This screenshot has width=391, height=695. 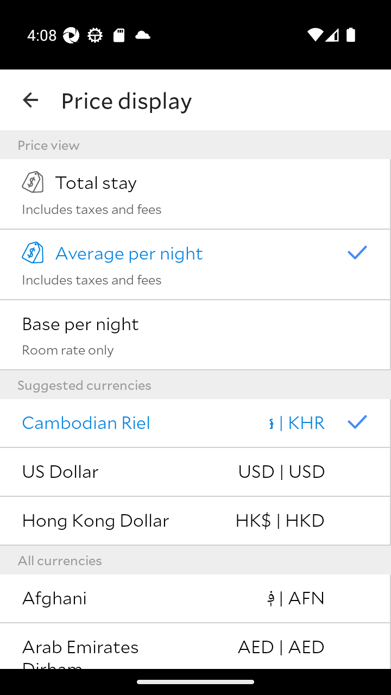 I want to click on Base per night Room rate only, so click(x=195, y=335).